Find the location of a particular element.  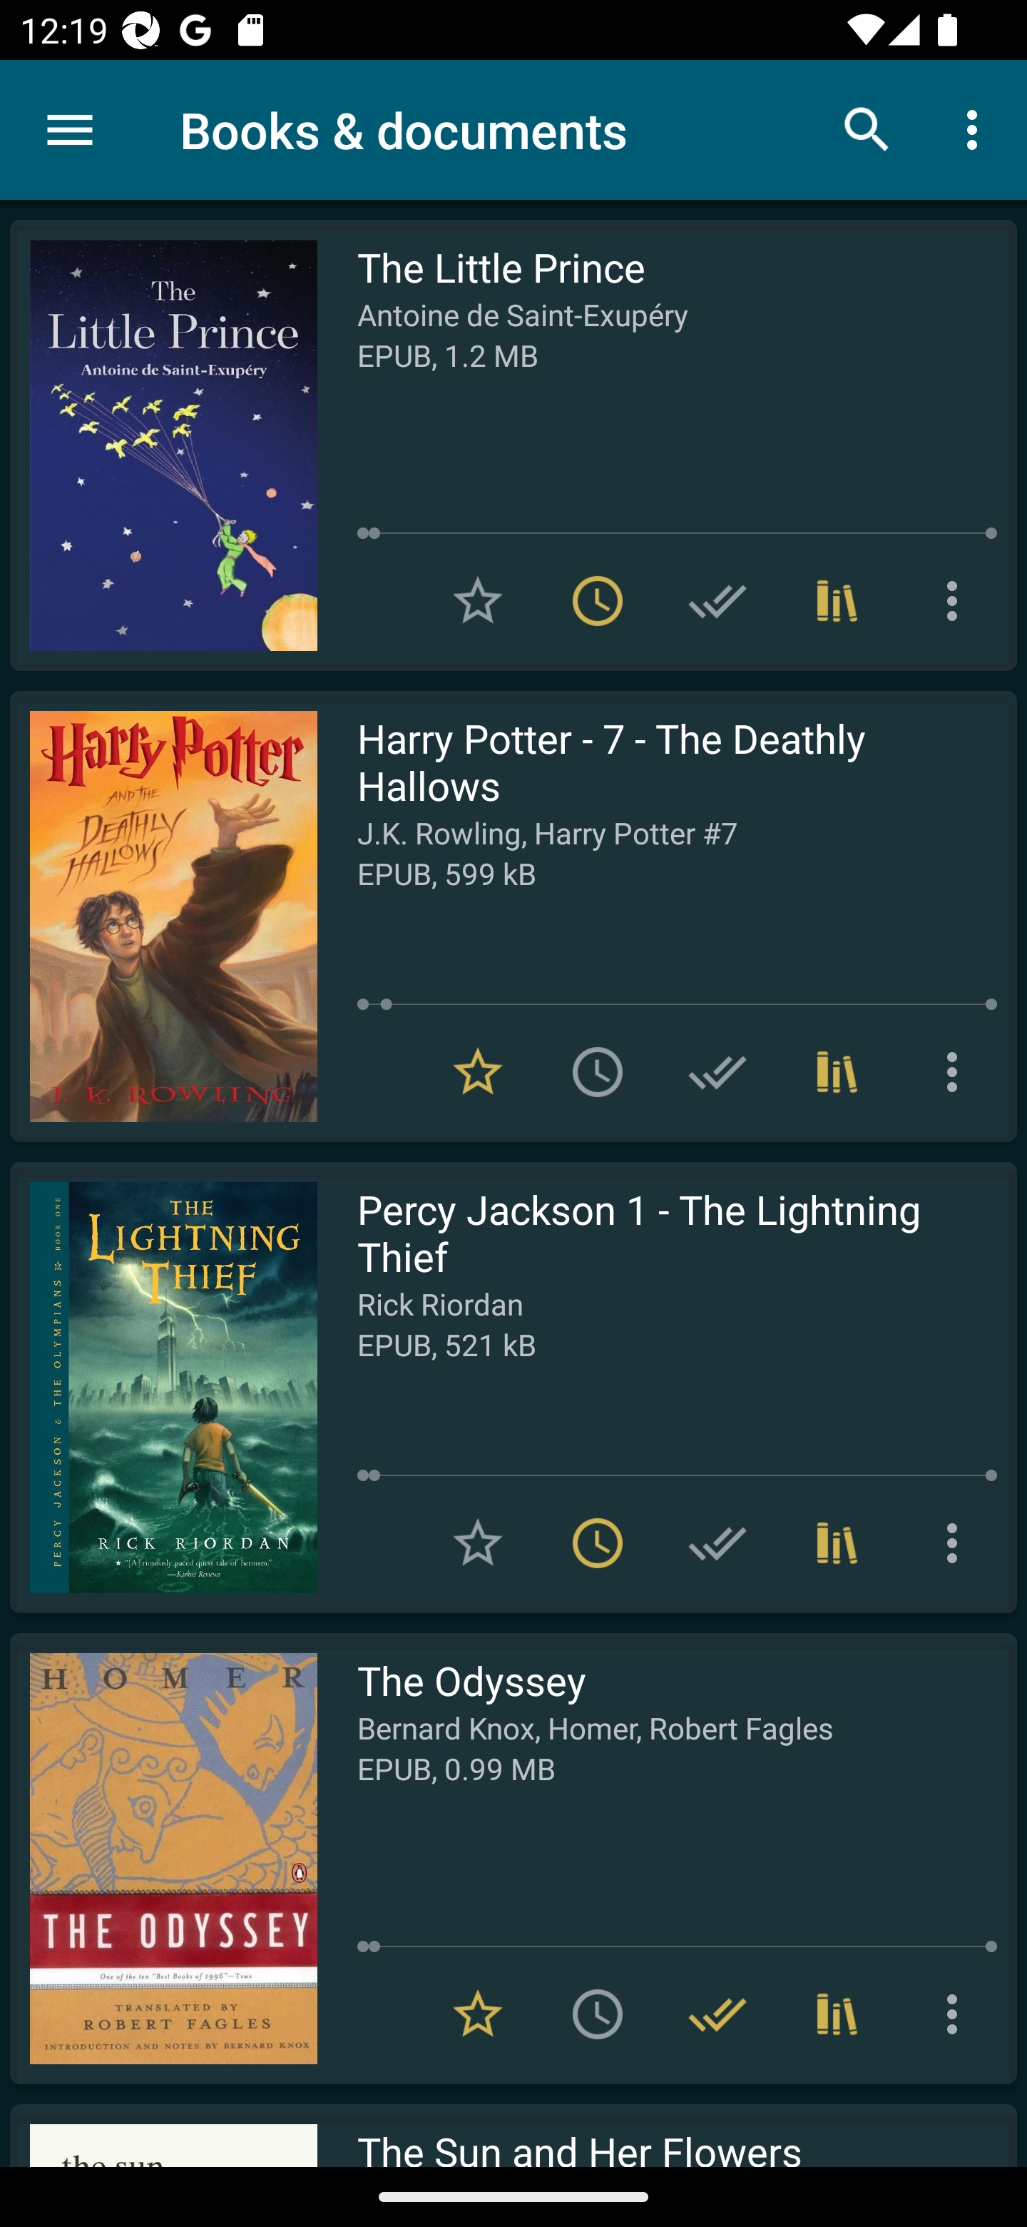

Collections (1) is located at coordinates (837, 601).